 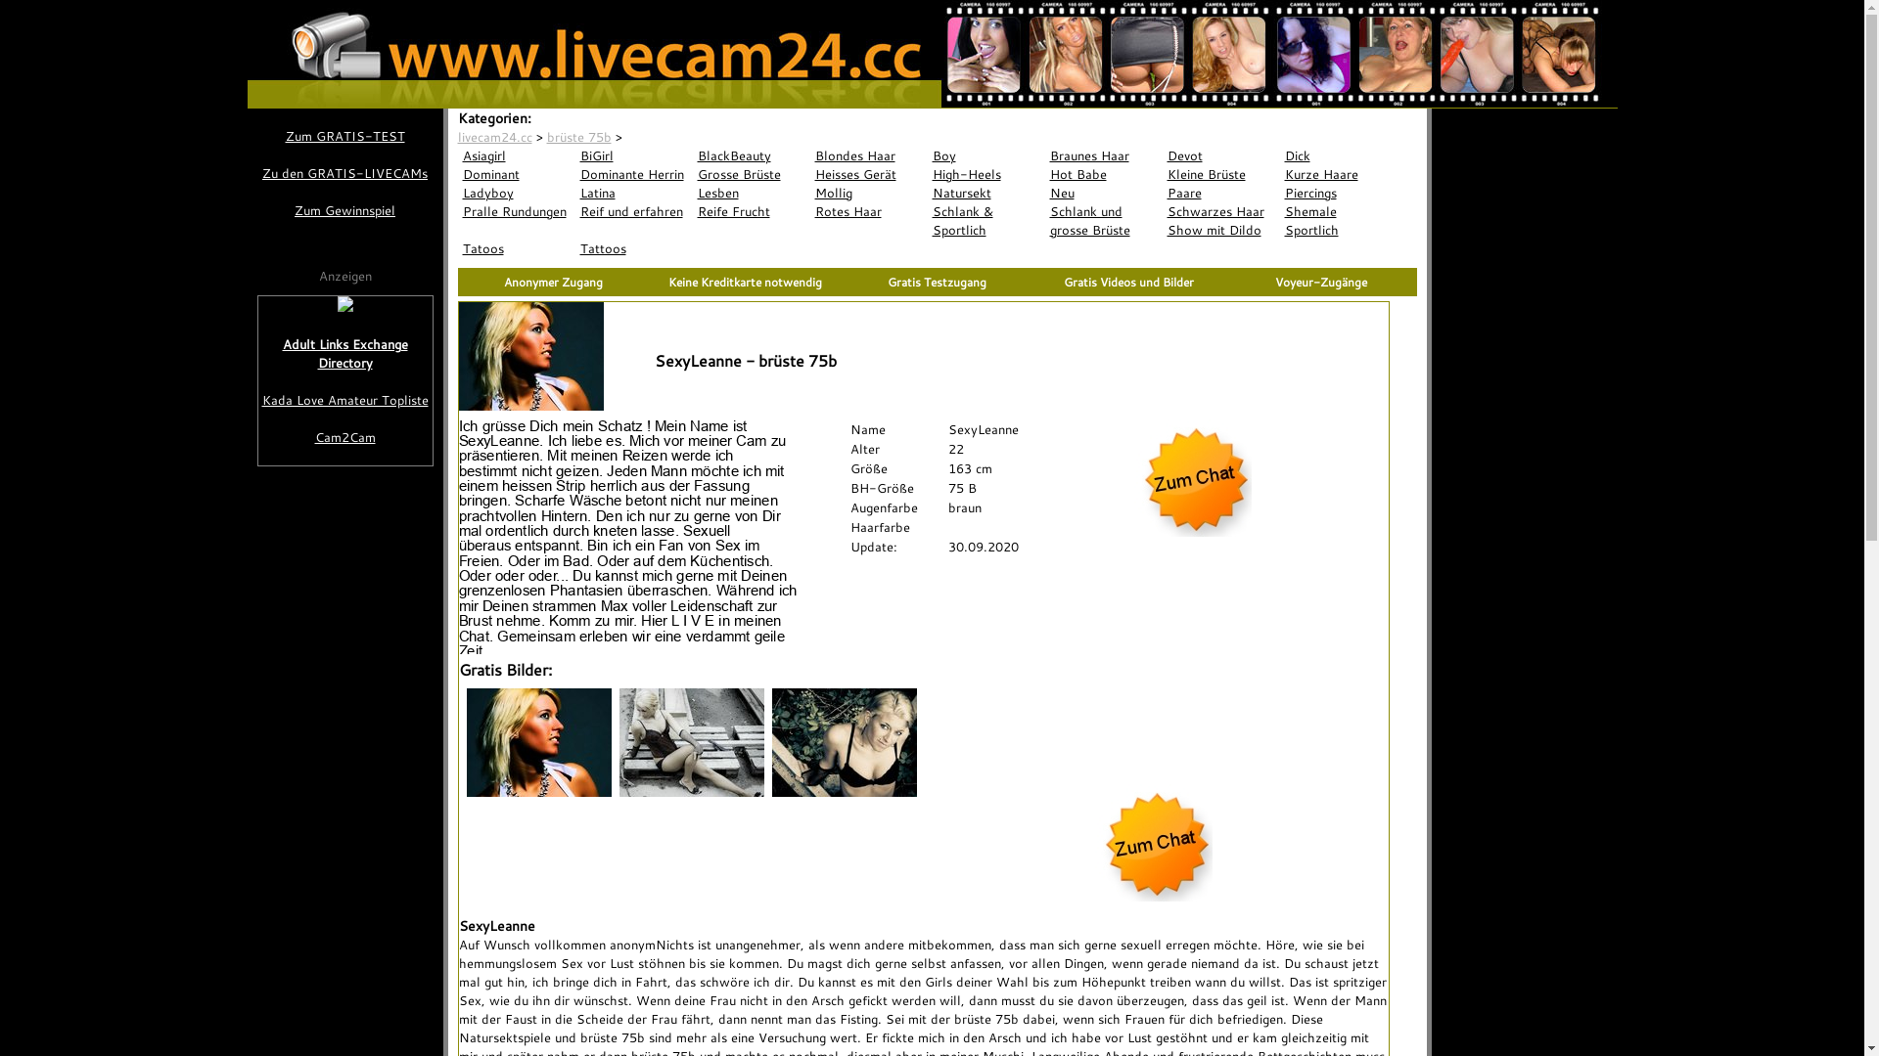 I want to click on High-Heels, so click(x=986, y=174).